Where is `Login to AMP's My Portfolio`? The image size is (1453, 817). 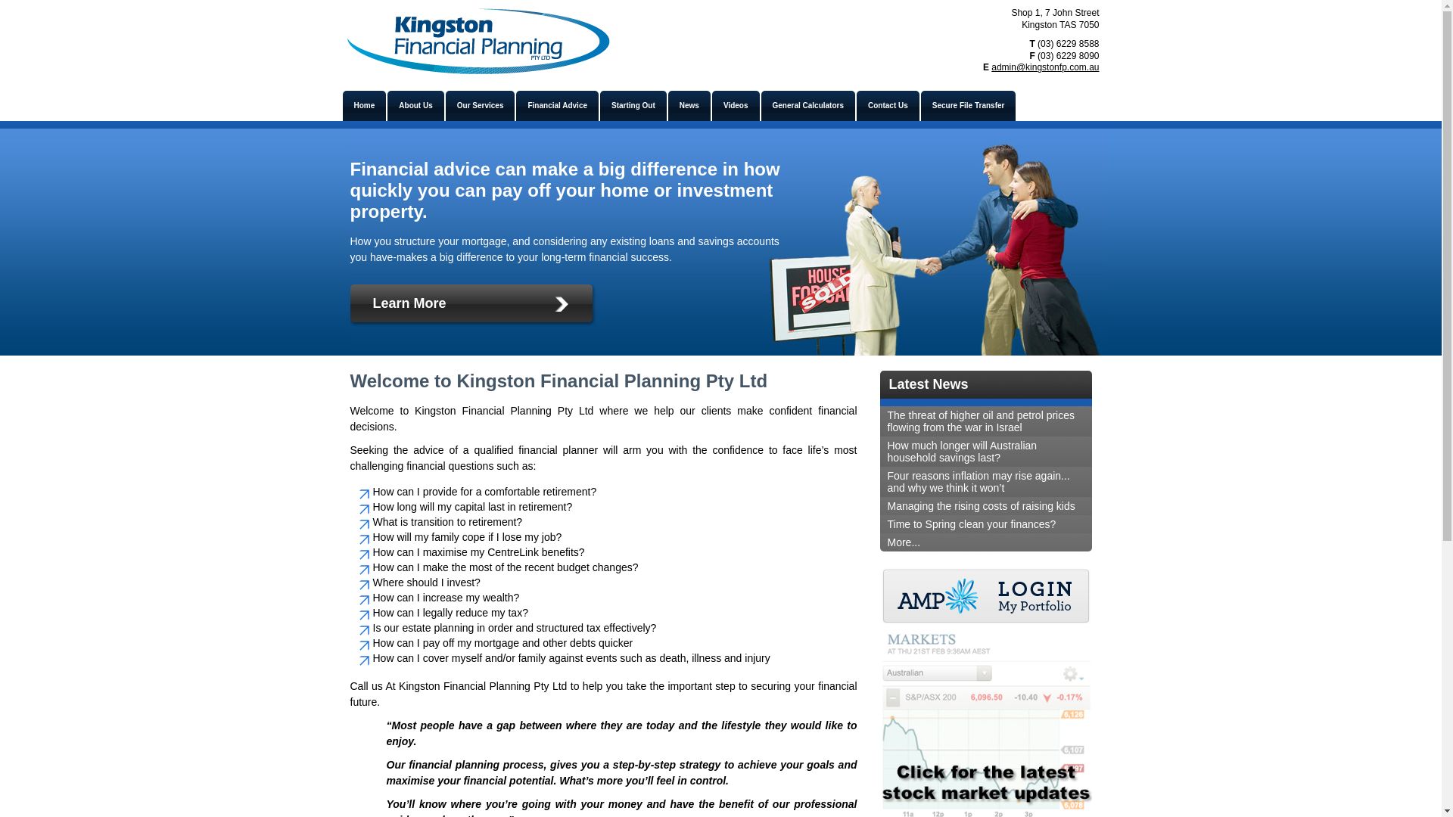 Login to AMP's My Portfolio is located at coordinates (985, 597).